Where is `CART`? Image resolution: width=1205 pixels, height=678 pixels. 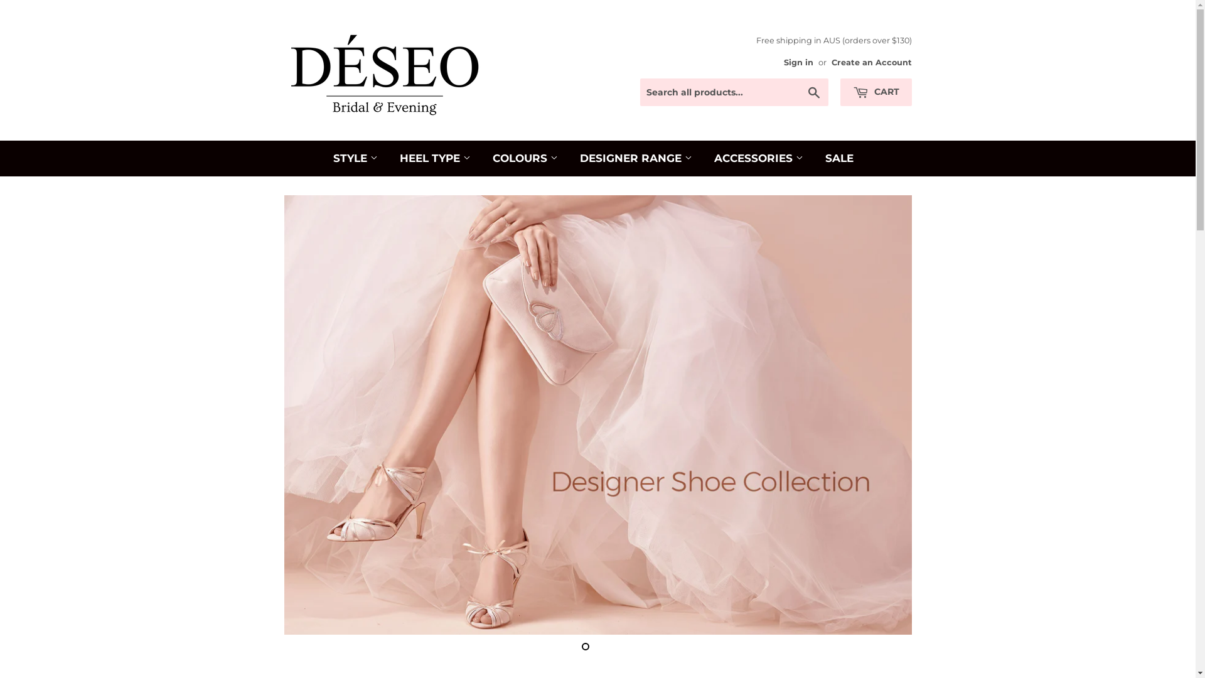
CART is located at coordinates (876, 92).